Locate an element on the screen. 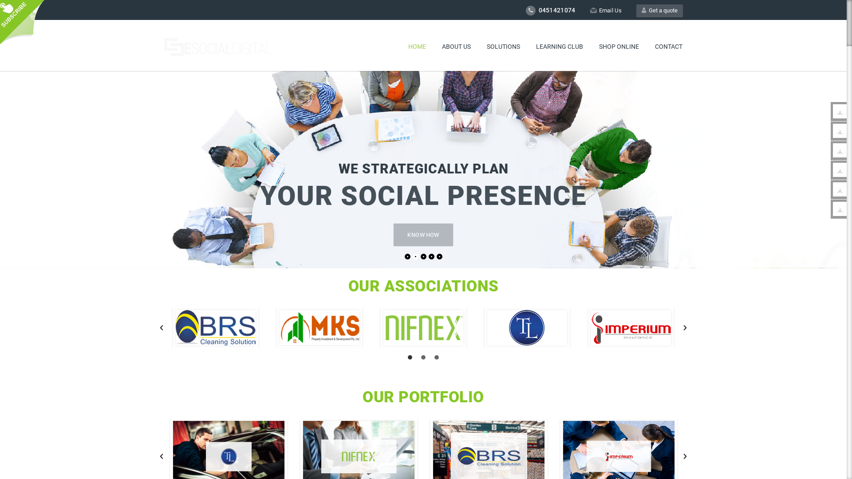 Image resolution: width=852 pixels, height=479 pixels. Email Us is located at coordinates (606, 11).